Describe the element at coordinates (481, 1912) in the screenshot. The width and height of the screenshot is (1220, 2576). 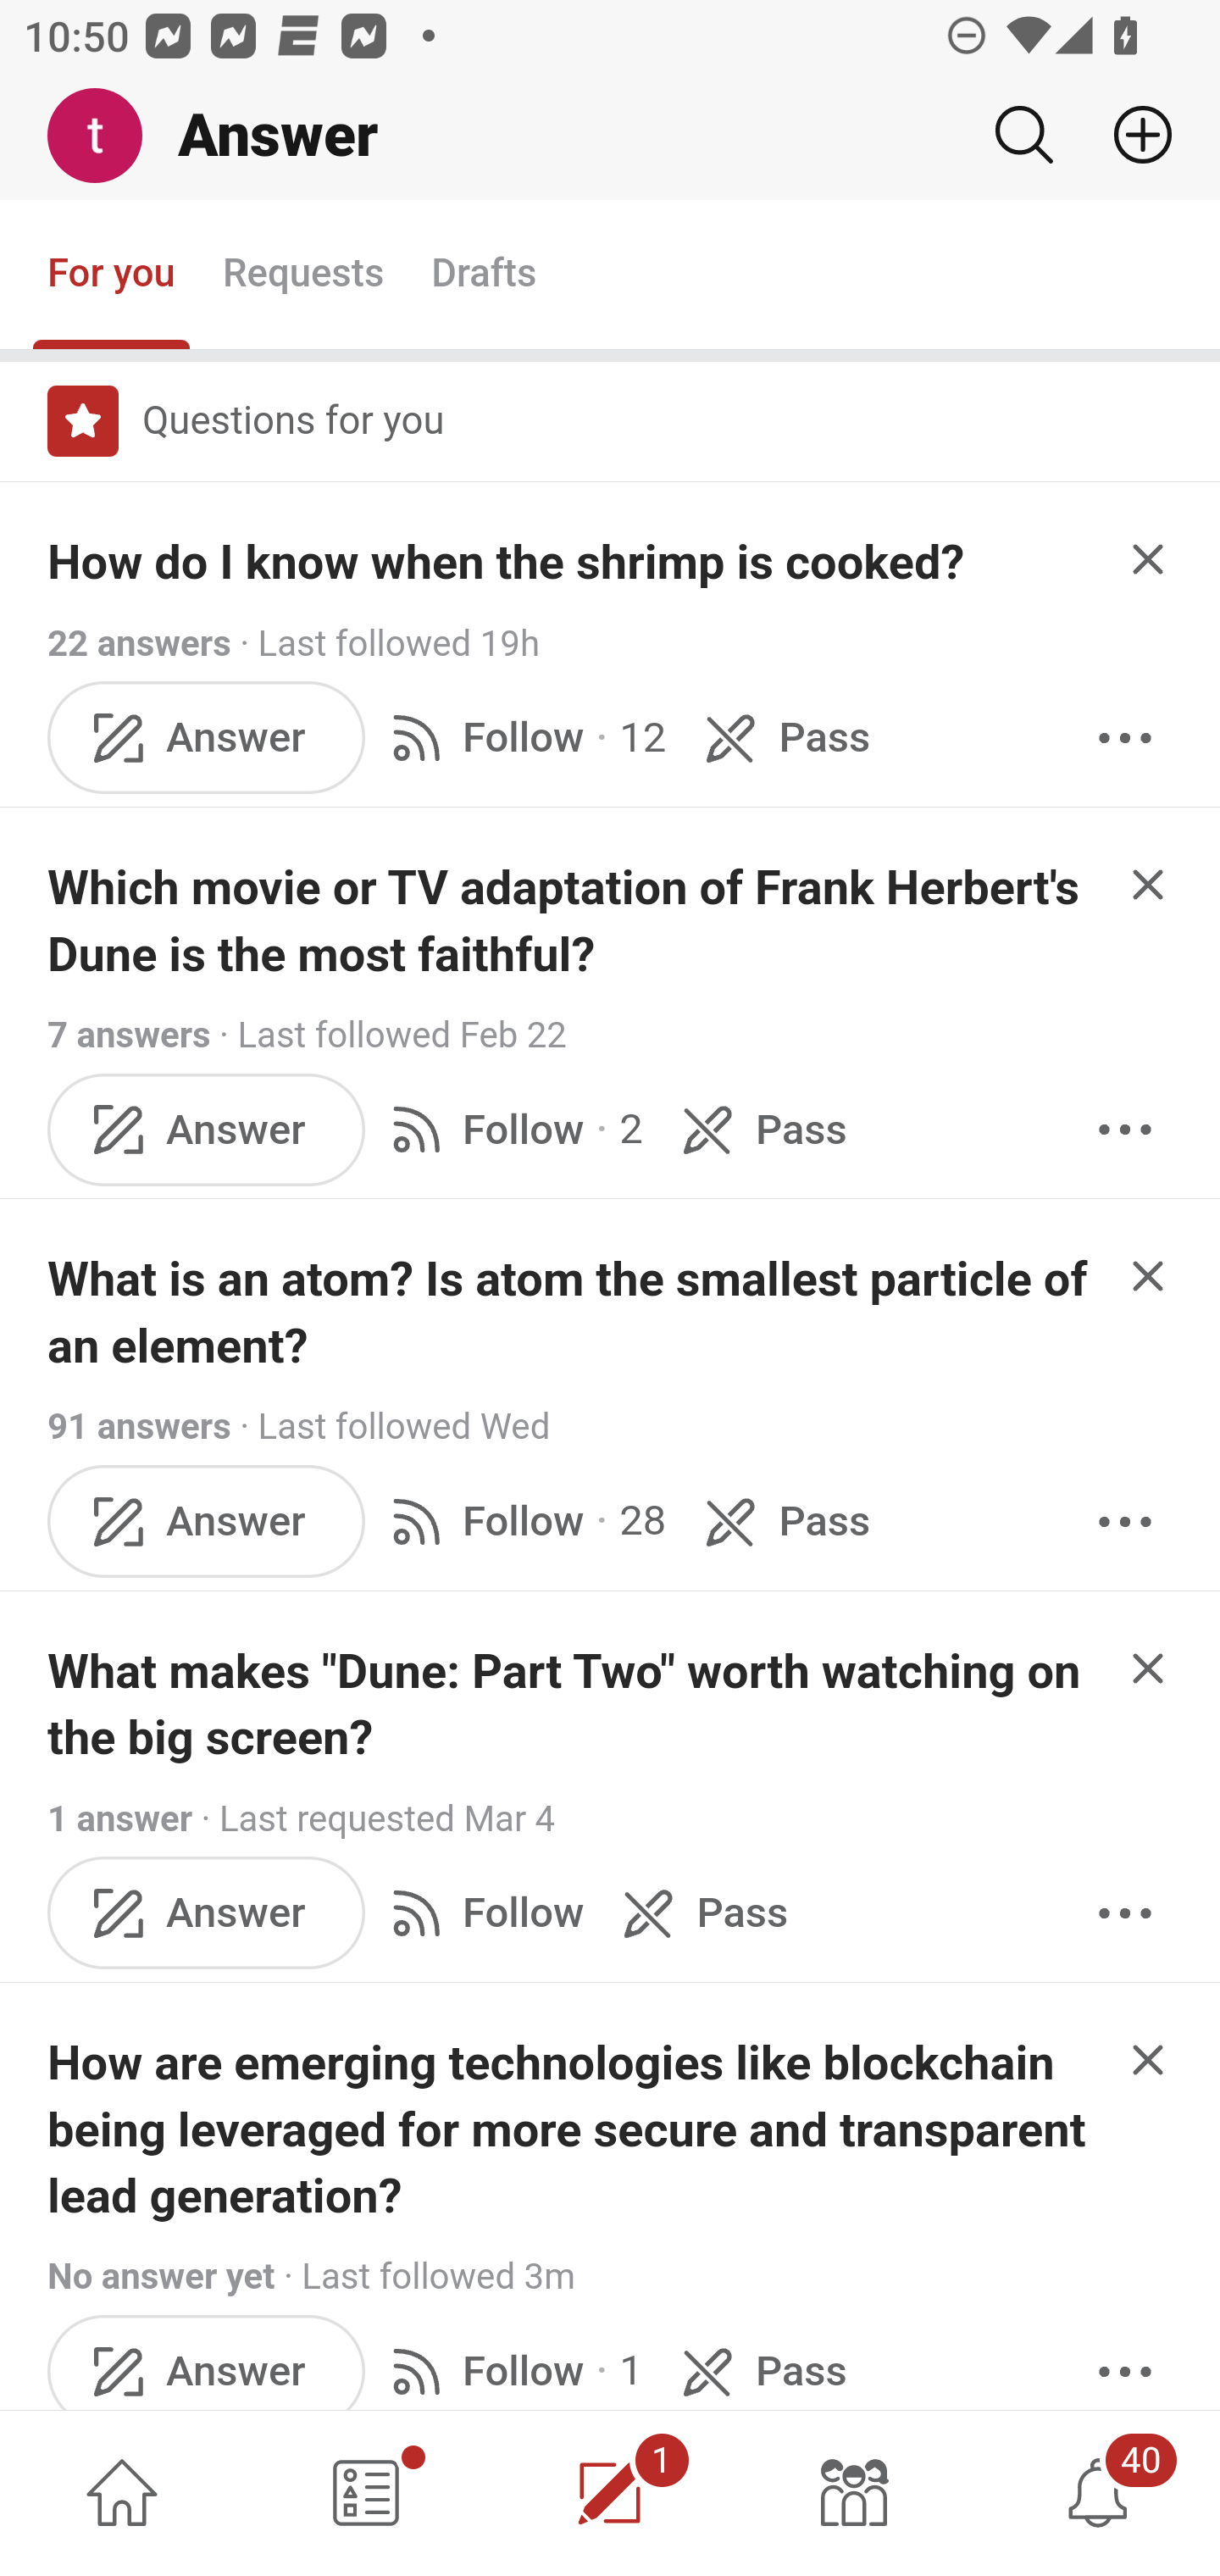
I see `Follow` at that location.